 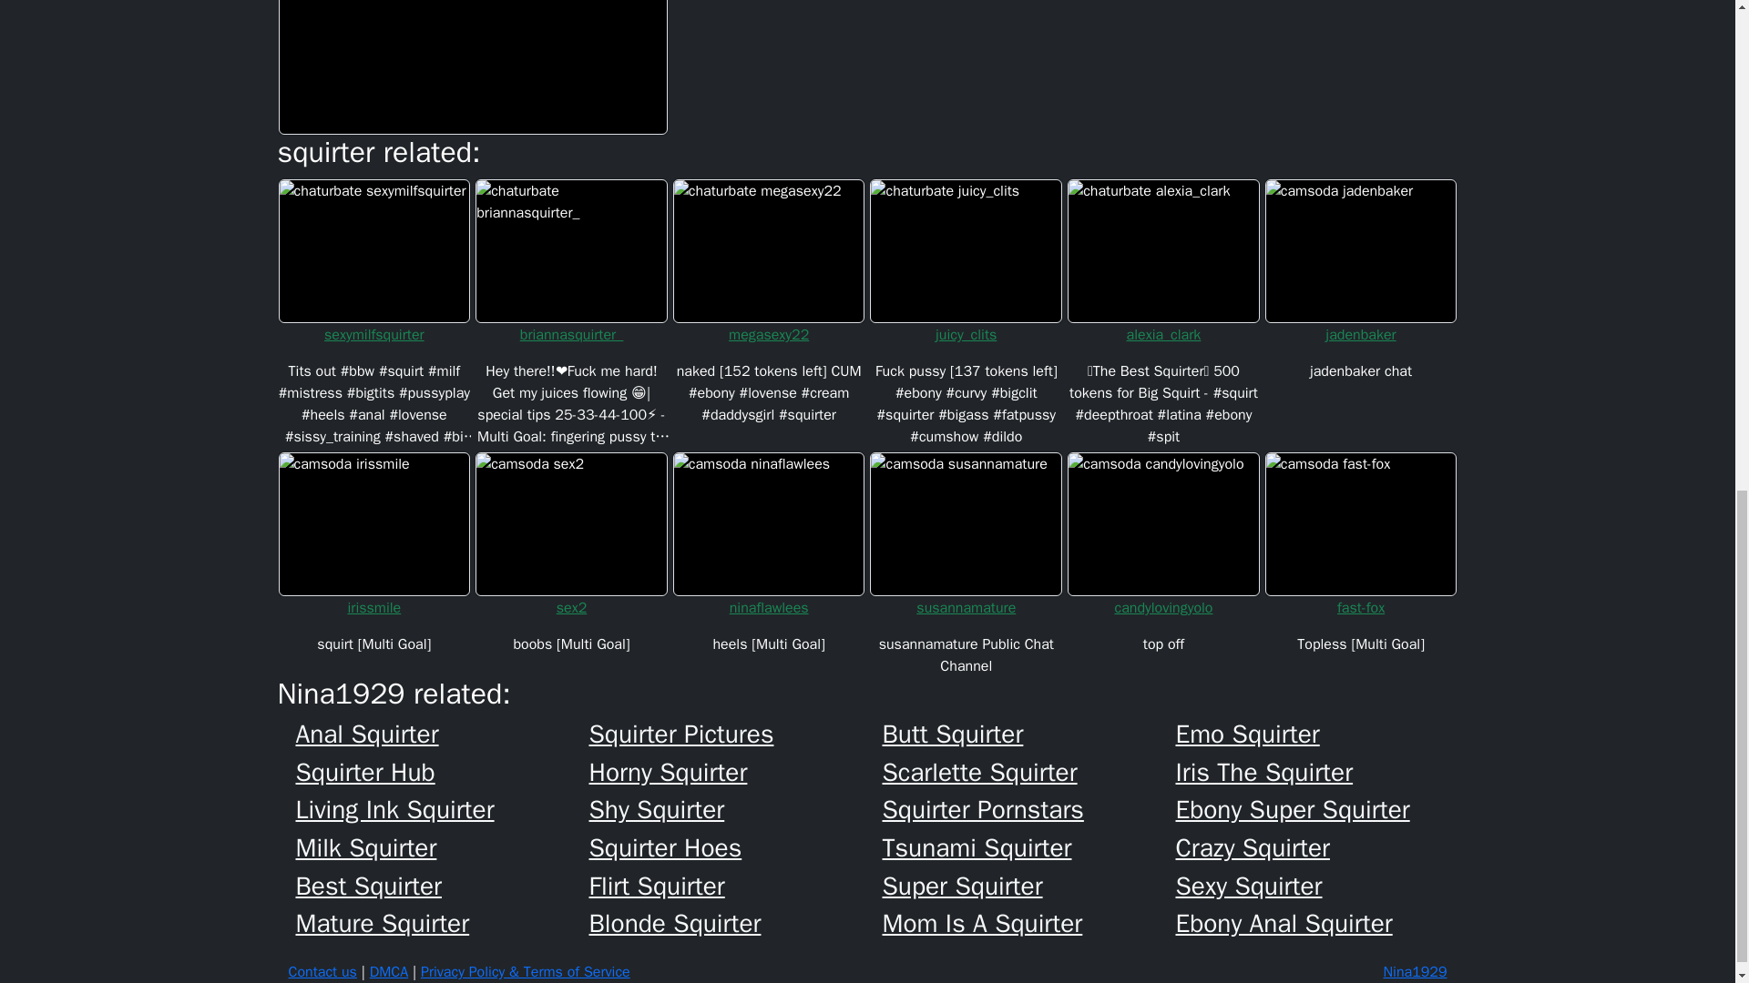 What do you see at coordinates (373, 335) in the screenshot?
I see `sexymilfsquirter` at bounding box center [373, 335].